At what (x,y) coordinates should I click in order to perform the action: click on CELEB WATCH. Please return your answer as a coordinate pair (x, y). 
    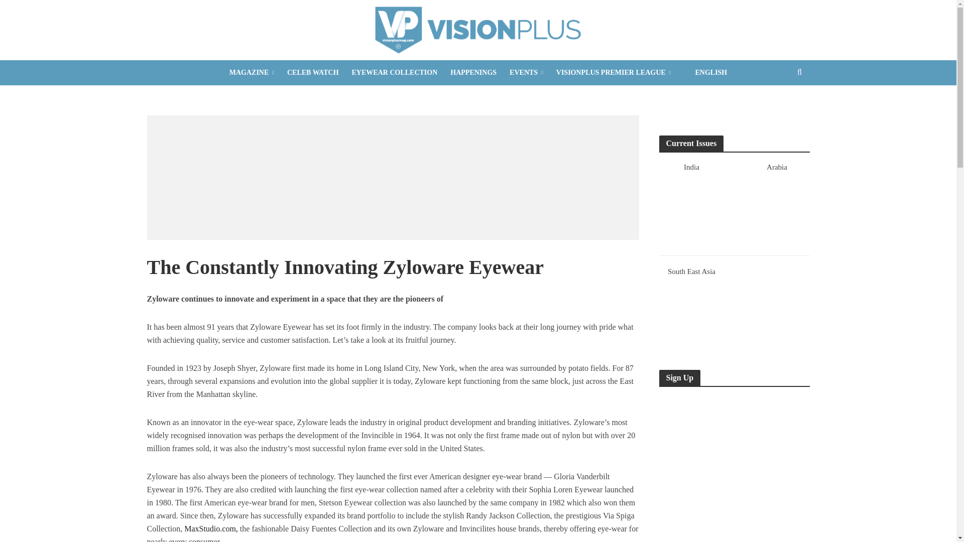
    Looking at the image, I should click on (312, 72).